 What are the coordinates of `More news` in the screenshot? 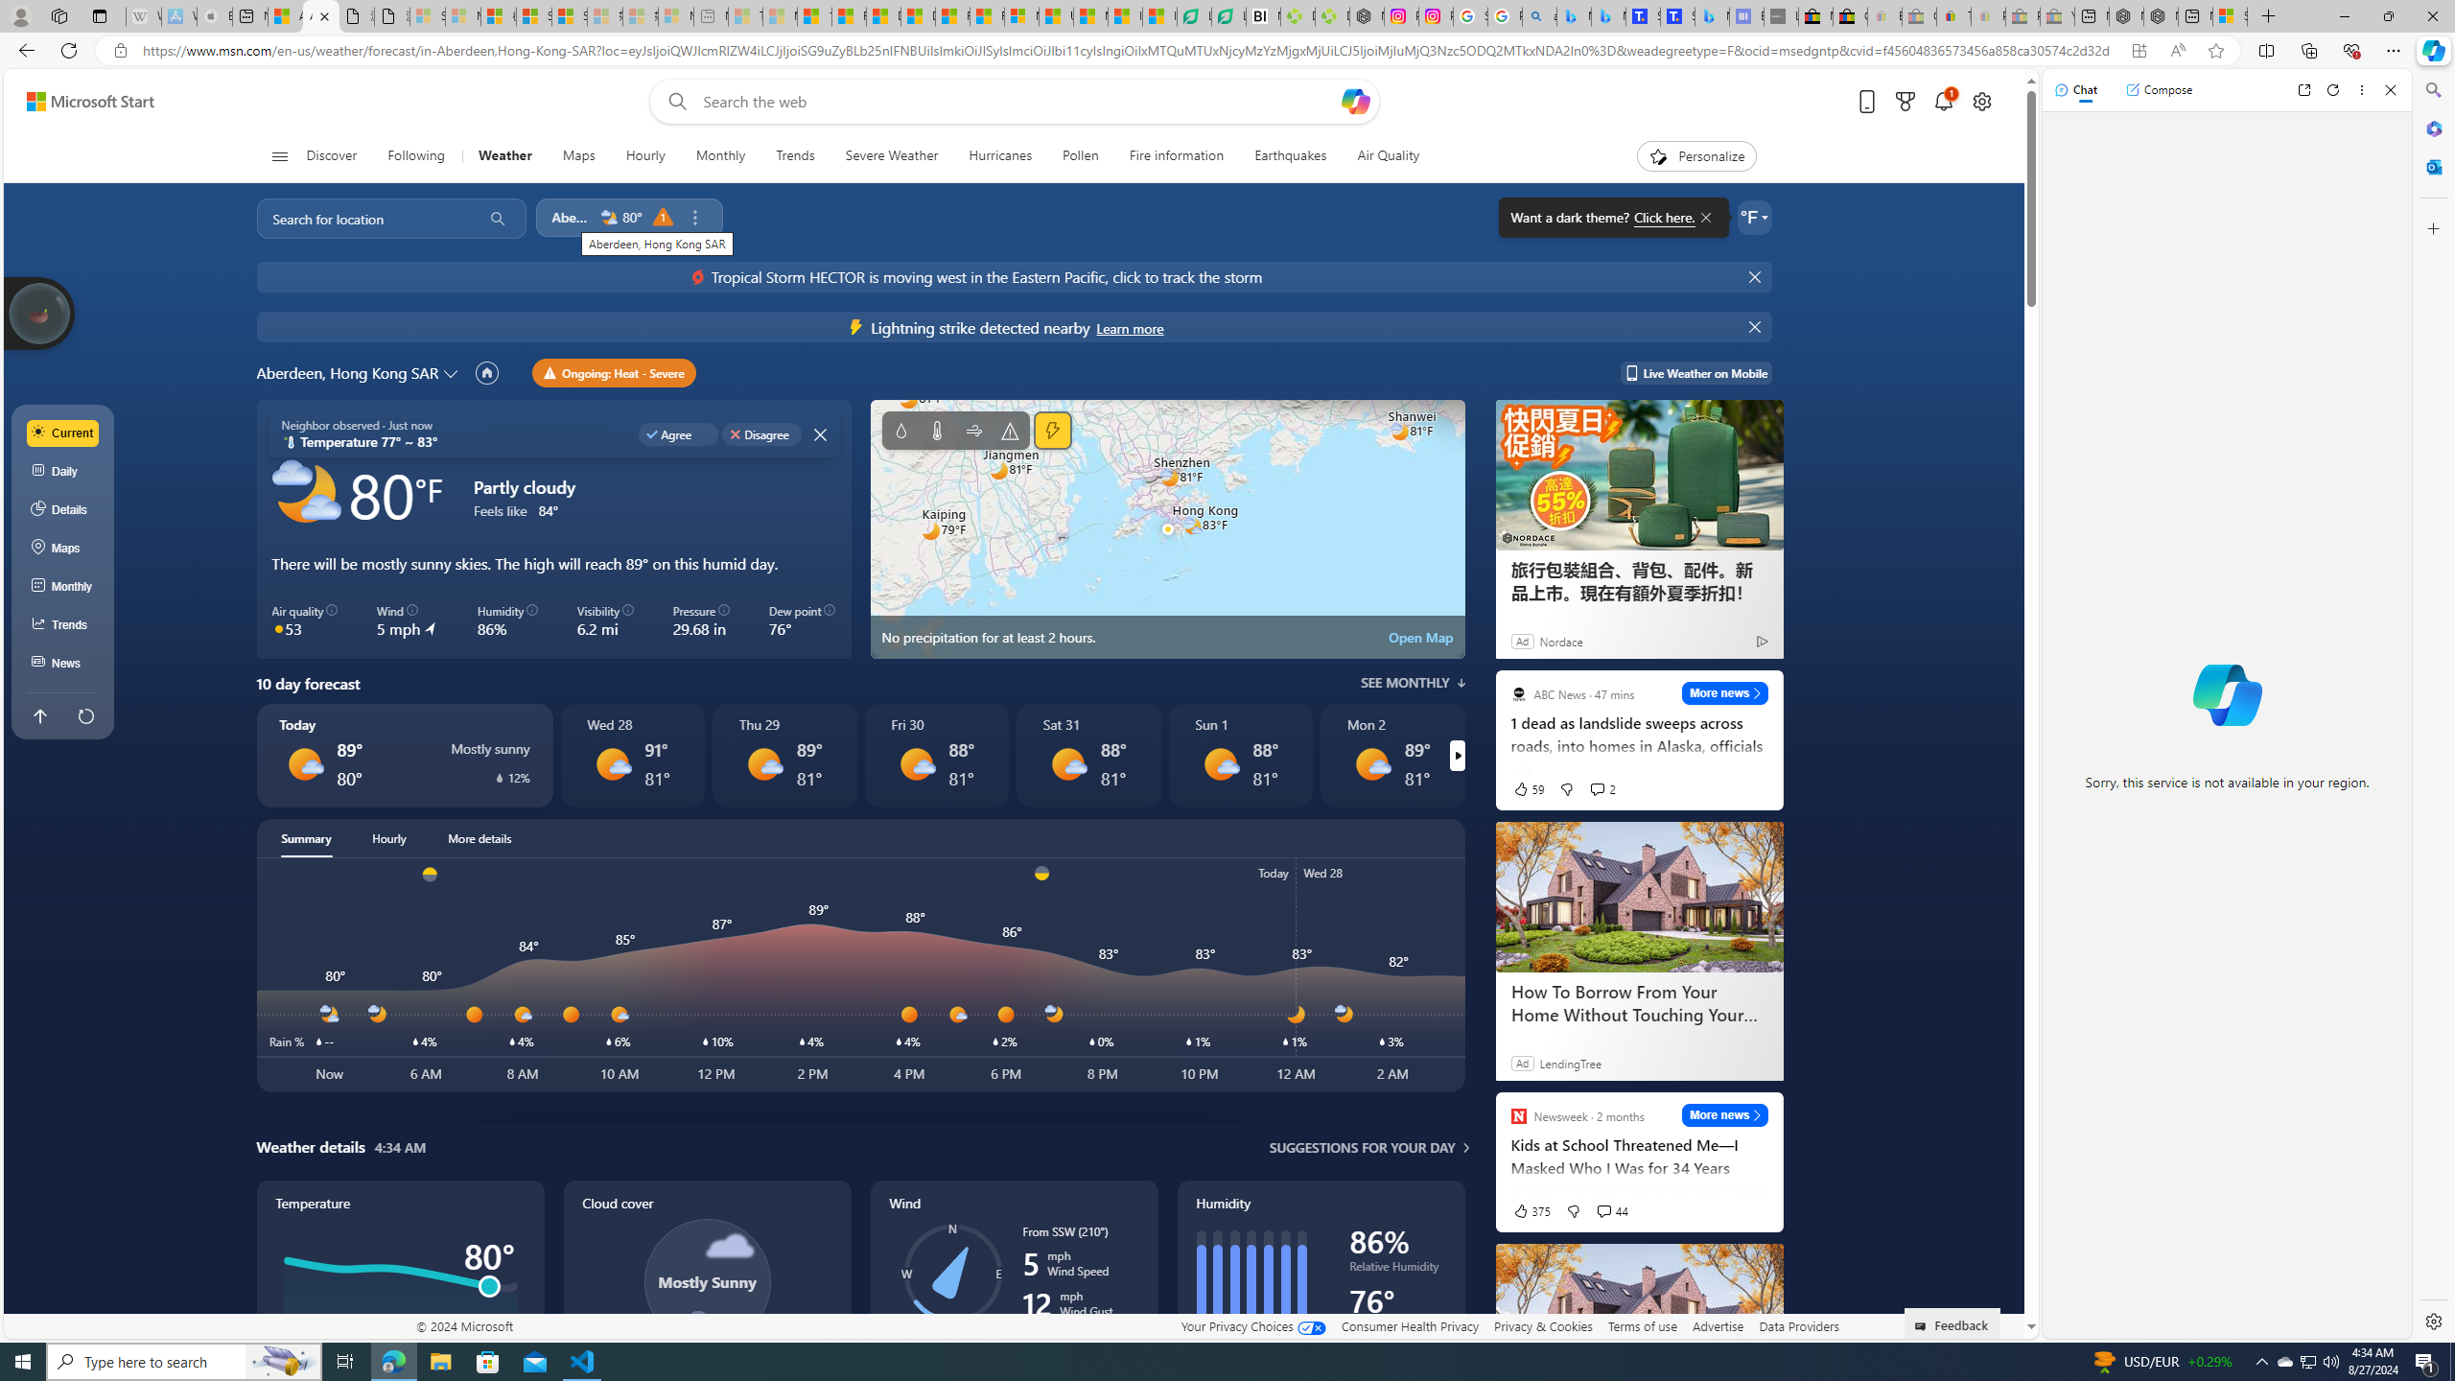 It's located at (1724, 1114).